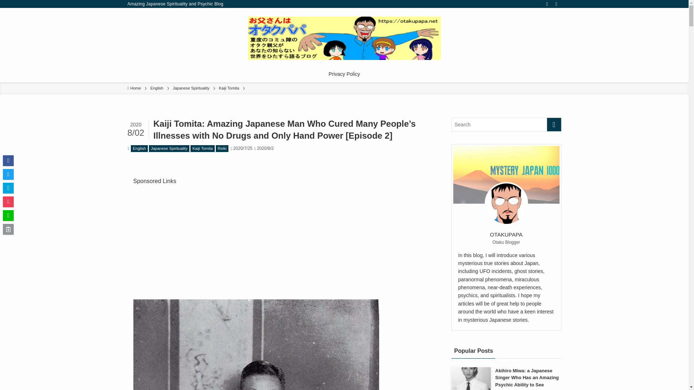 Image resolution: width=694 pixels, height=390 pixels. Describe the element at coordinates (191, 88) in the screenshot. I see `Japanese Spirituality` at that location.